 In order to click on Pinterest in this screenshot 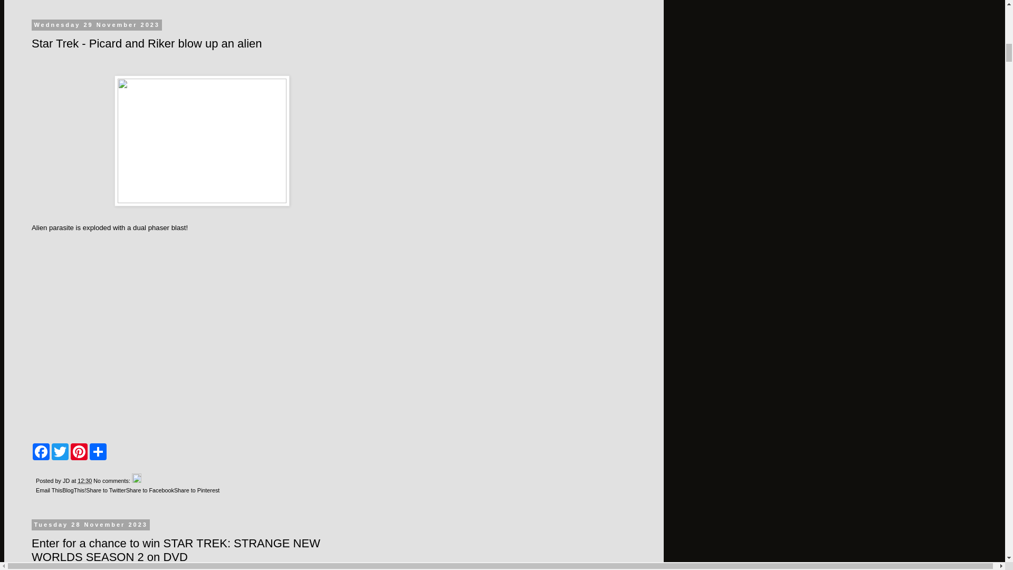, I will do `click(79, 452)`.